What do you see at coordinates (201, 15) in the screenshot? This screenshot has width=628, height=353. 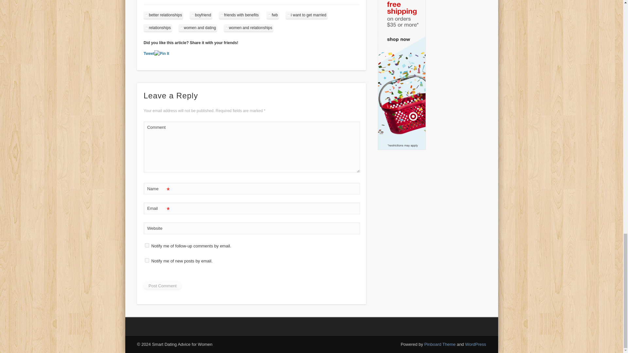 I see `boyfriend` at bounding box center [201, 15].